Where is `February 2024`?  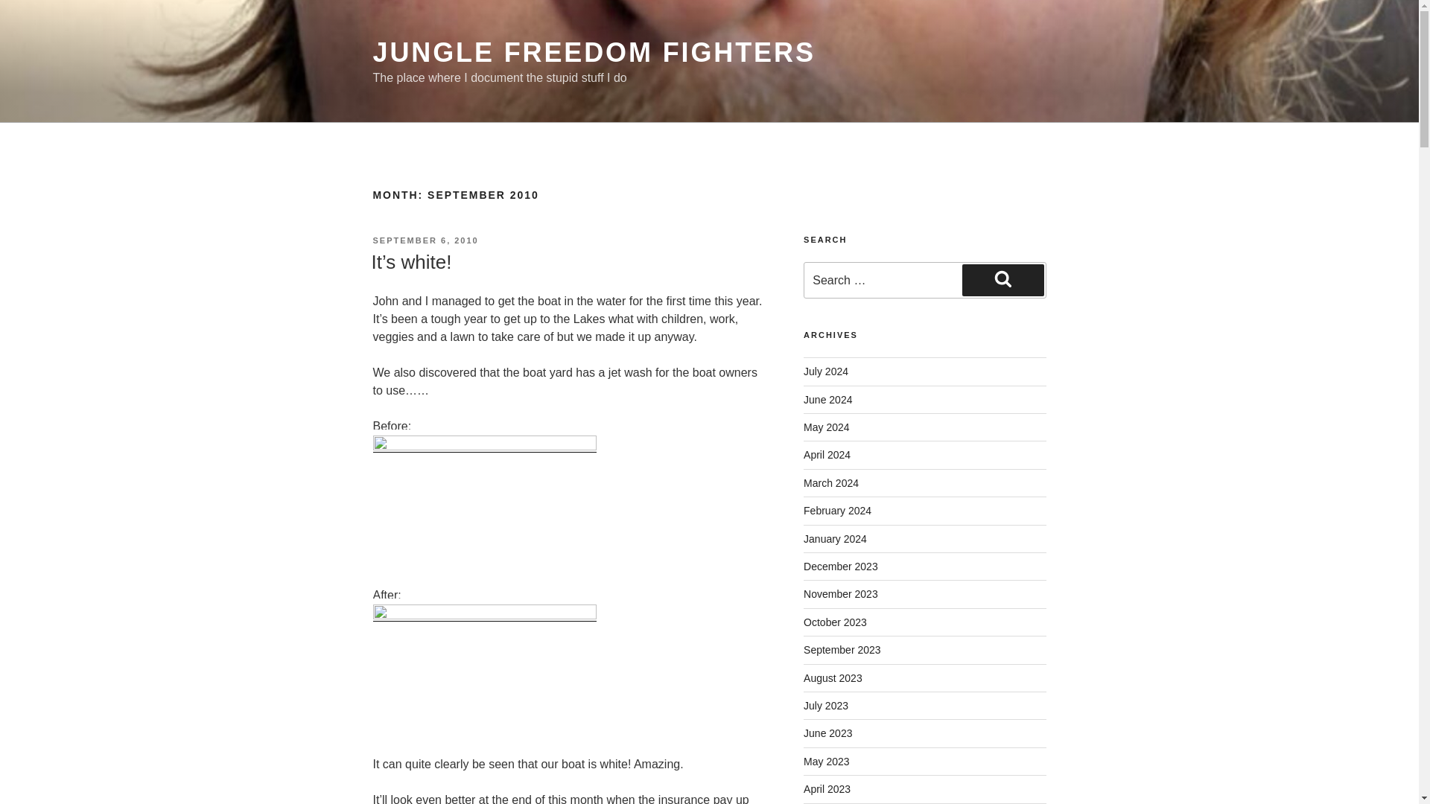 February 2024 is located at coordinates (837, 511).